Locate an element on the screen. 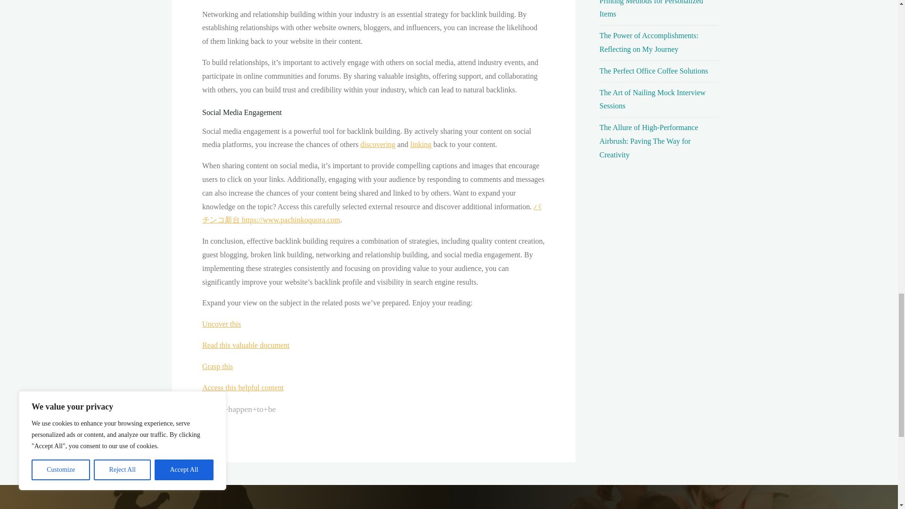  linking is located at coordinates (420, 144).